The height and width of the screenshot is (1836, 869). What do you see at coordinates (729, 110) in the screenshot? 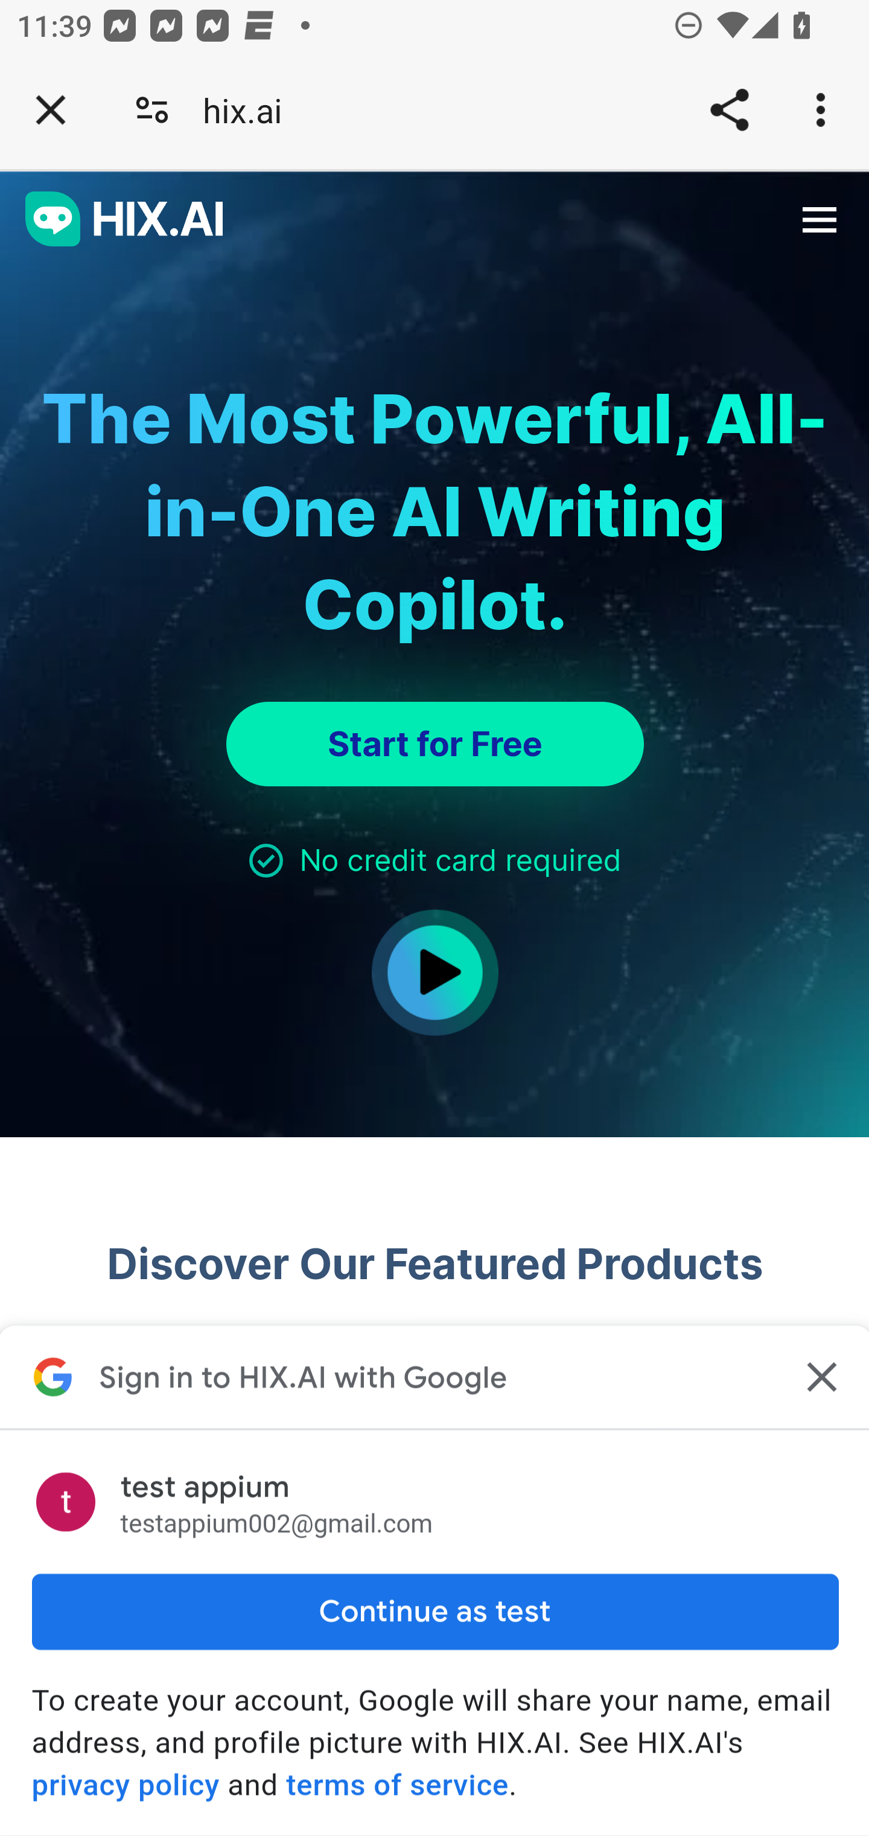
I see `Share` at bounding box center [729, 110].